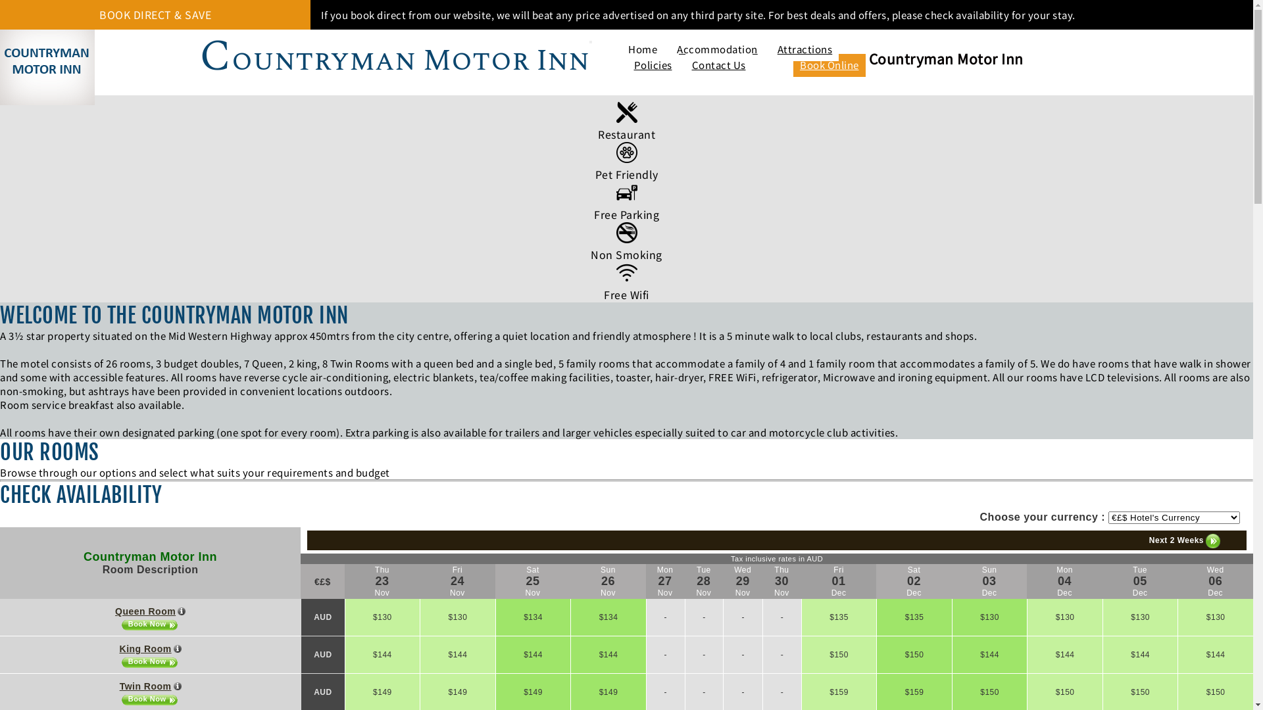 This screenshot has width=1263, height=710. I want to click on Policies, so click(653, 66).